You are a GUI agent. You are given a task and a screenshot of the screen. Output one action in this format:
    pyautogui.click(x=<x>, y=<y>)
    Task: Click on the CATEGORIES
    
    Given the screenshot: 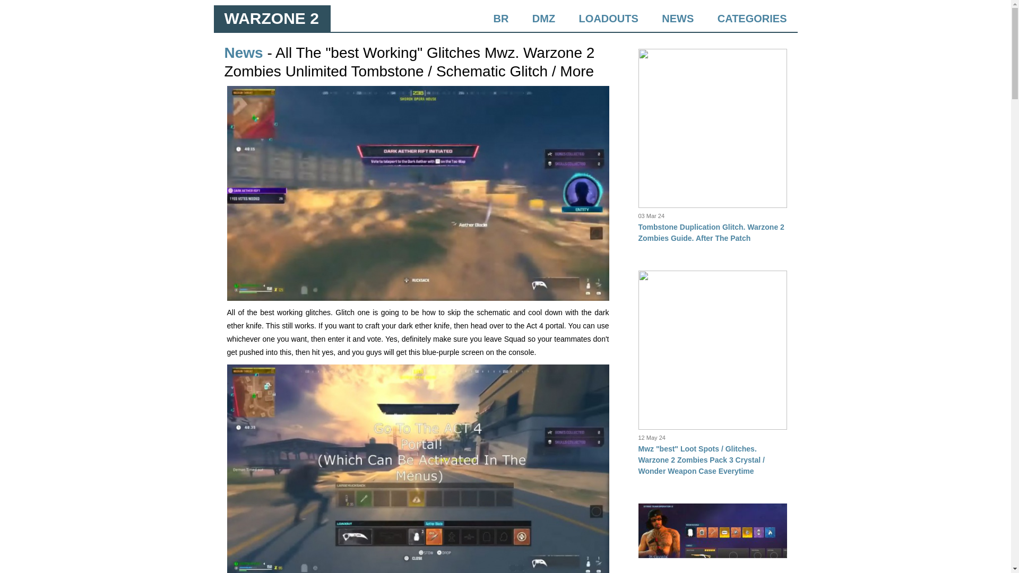 What is the action you would take?
    pyautogui.click(x=752, y=18)
    